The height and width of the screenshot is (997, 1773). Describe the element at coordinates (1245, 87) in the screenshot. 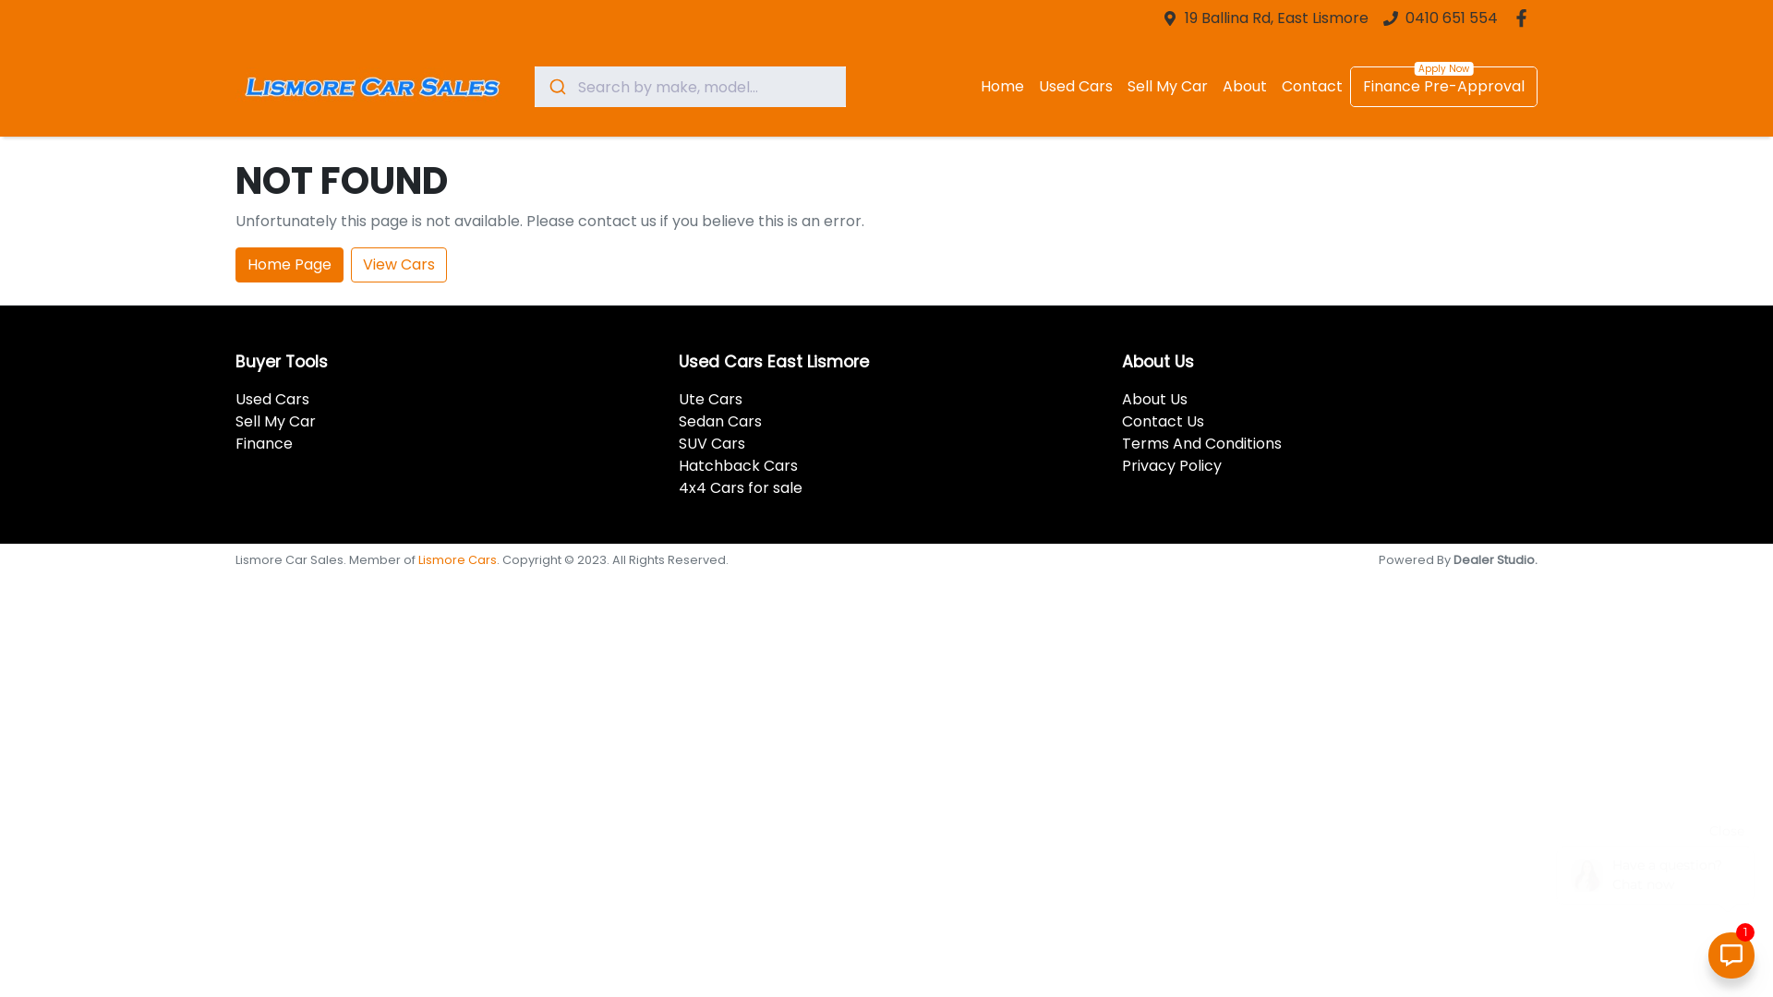

I see `About` at that location.